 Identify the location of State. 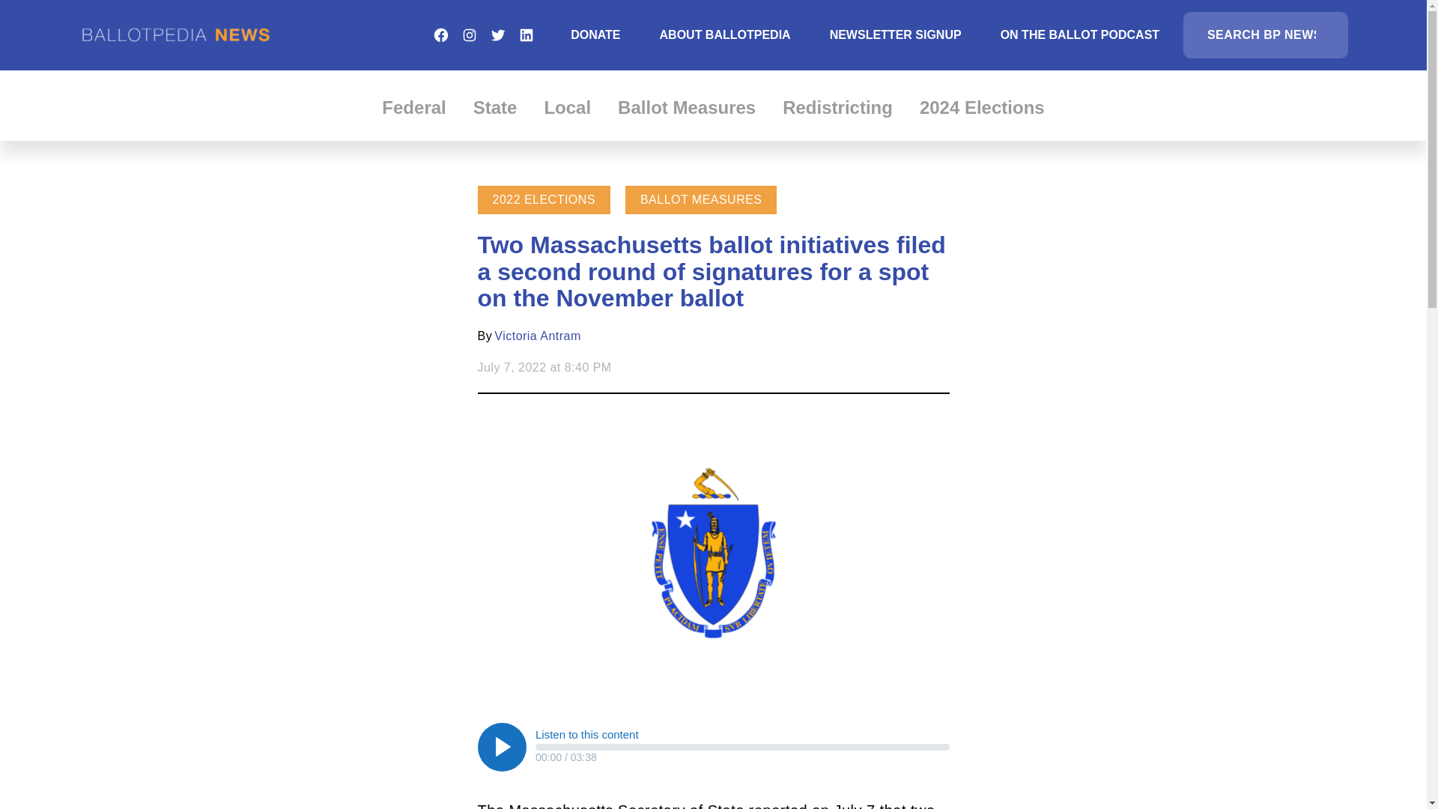
(495, 107).